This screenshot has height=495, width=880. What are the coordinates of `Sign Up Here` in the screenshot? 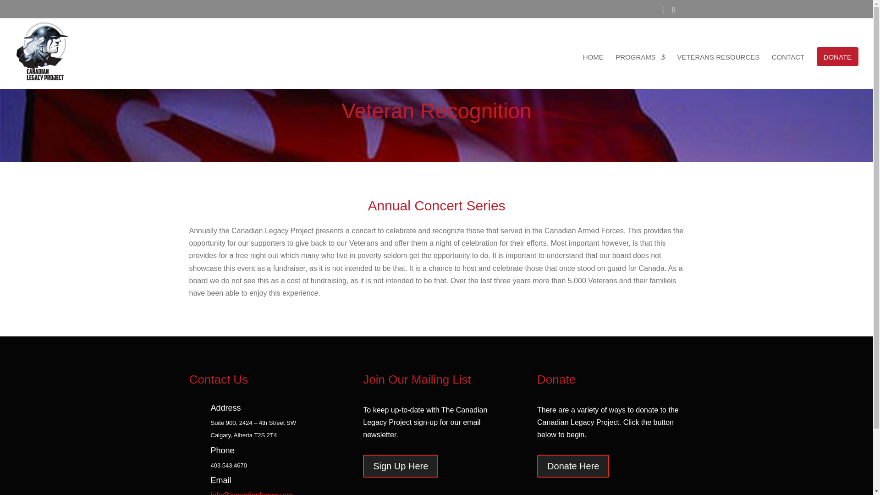 It's located at (401, 466).